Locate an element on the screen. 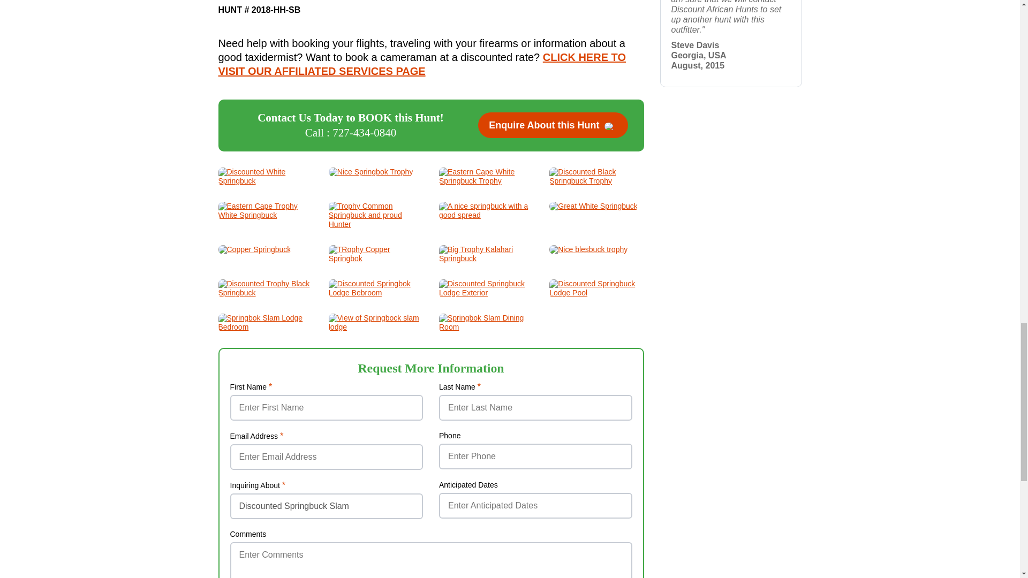 This screenshot has height=578, width=1028. Great White Springbuck is located at coordinates (593, 206).